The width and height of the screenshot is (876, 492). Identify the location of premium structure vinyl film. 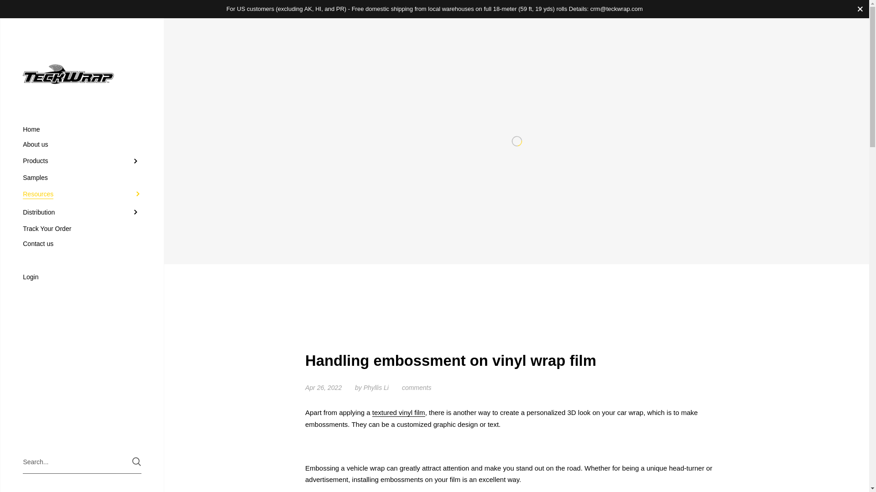
(399, 413).